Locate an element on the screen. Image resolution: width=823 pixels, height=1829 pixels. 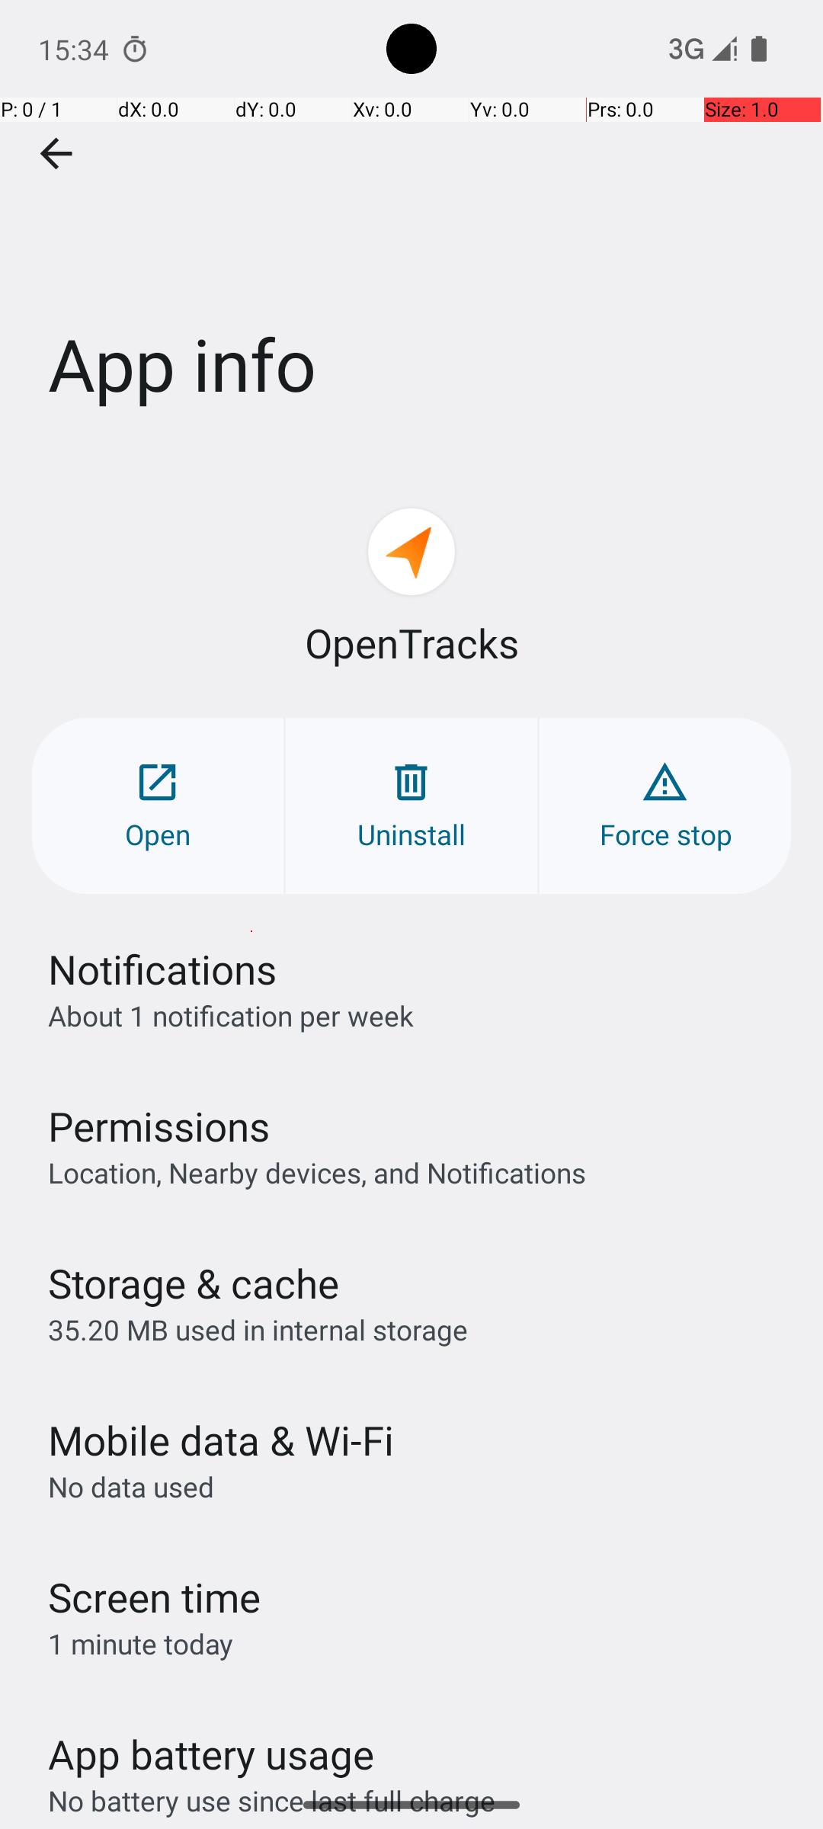
About 1 notification per week is located at coordinates (231, 1015).